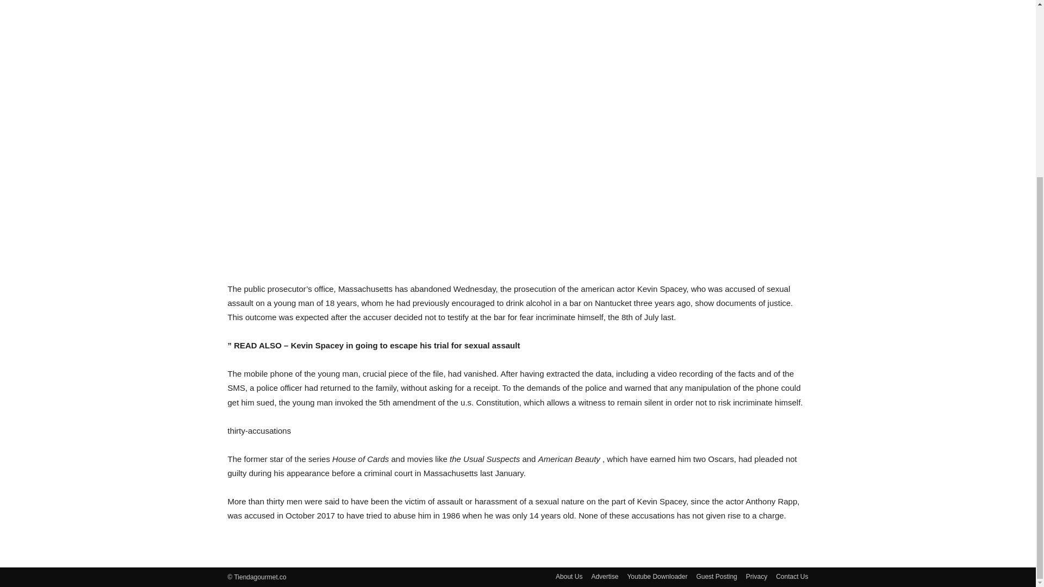  Describe the element at coordinates (657, 576) in the screenshot. I see `Youtube Downloader` at that location.